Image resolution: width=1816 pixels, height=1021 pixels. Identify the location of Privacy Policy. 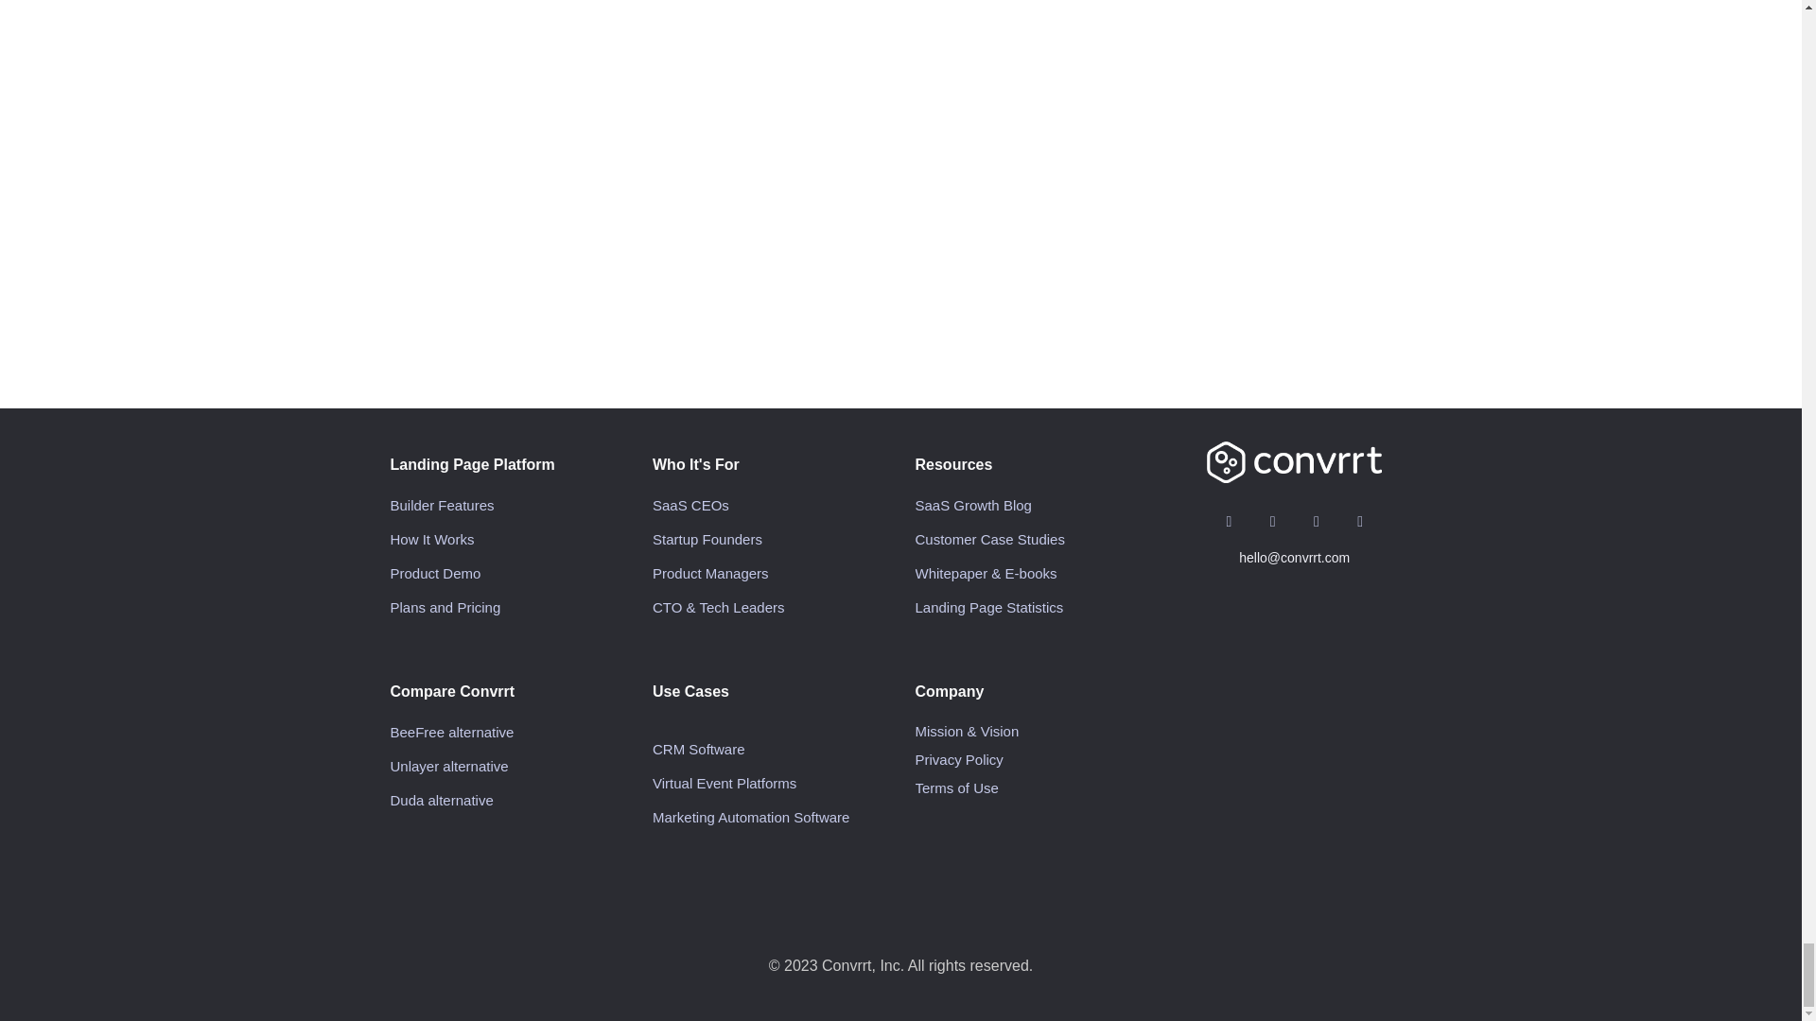
(959, 759).